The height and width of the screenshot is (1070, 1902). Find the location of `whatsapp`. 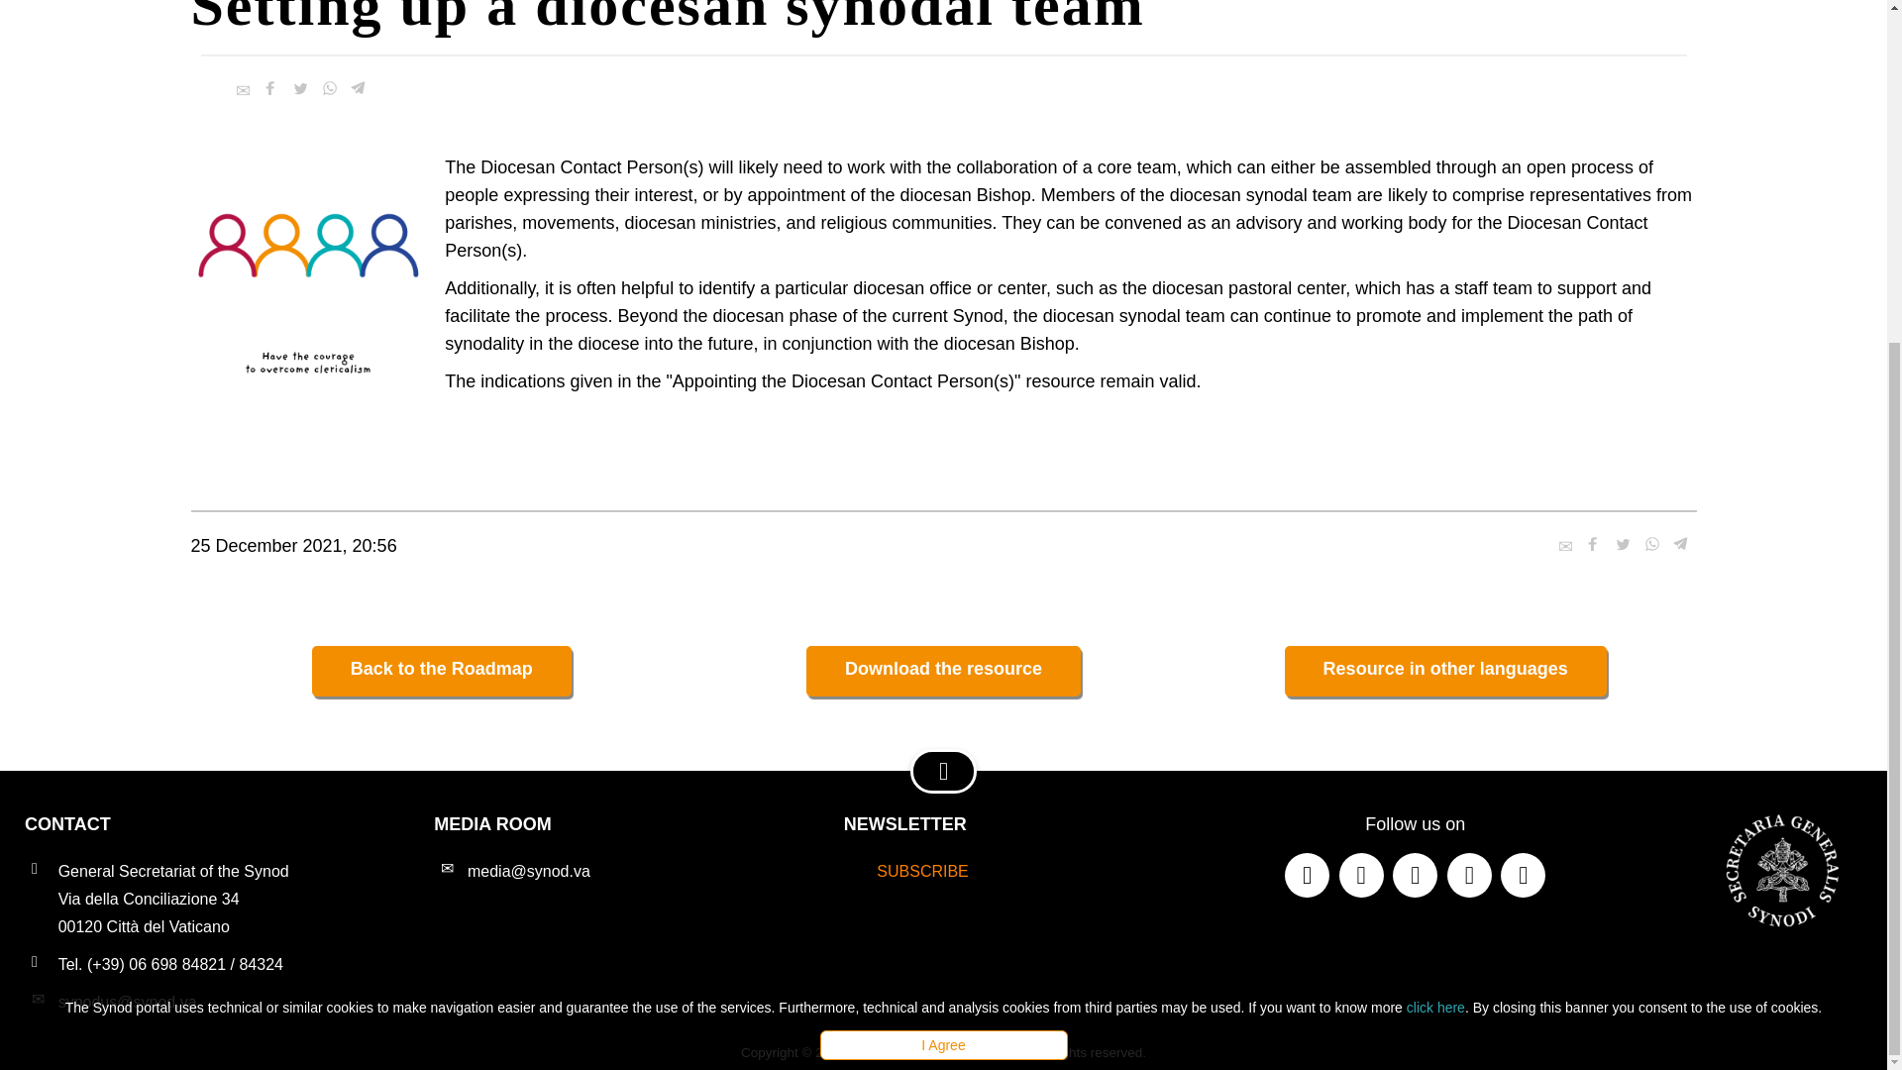

whatsapp is located at coordinates (1652, 543).